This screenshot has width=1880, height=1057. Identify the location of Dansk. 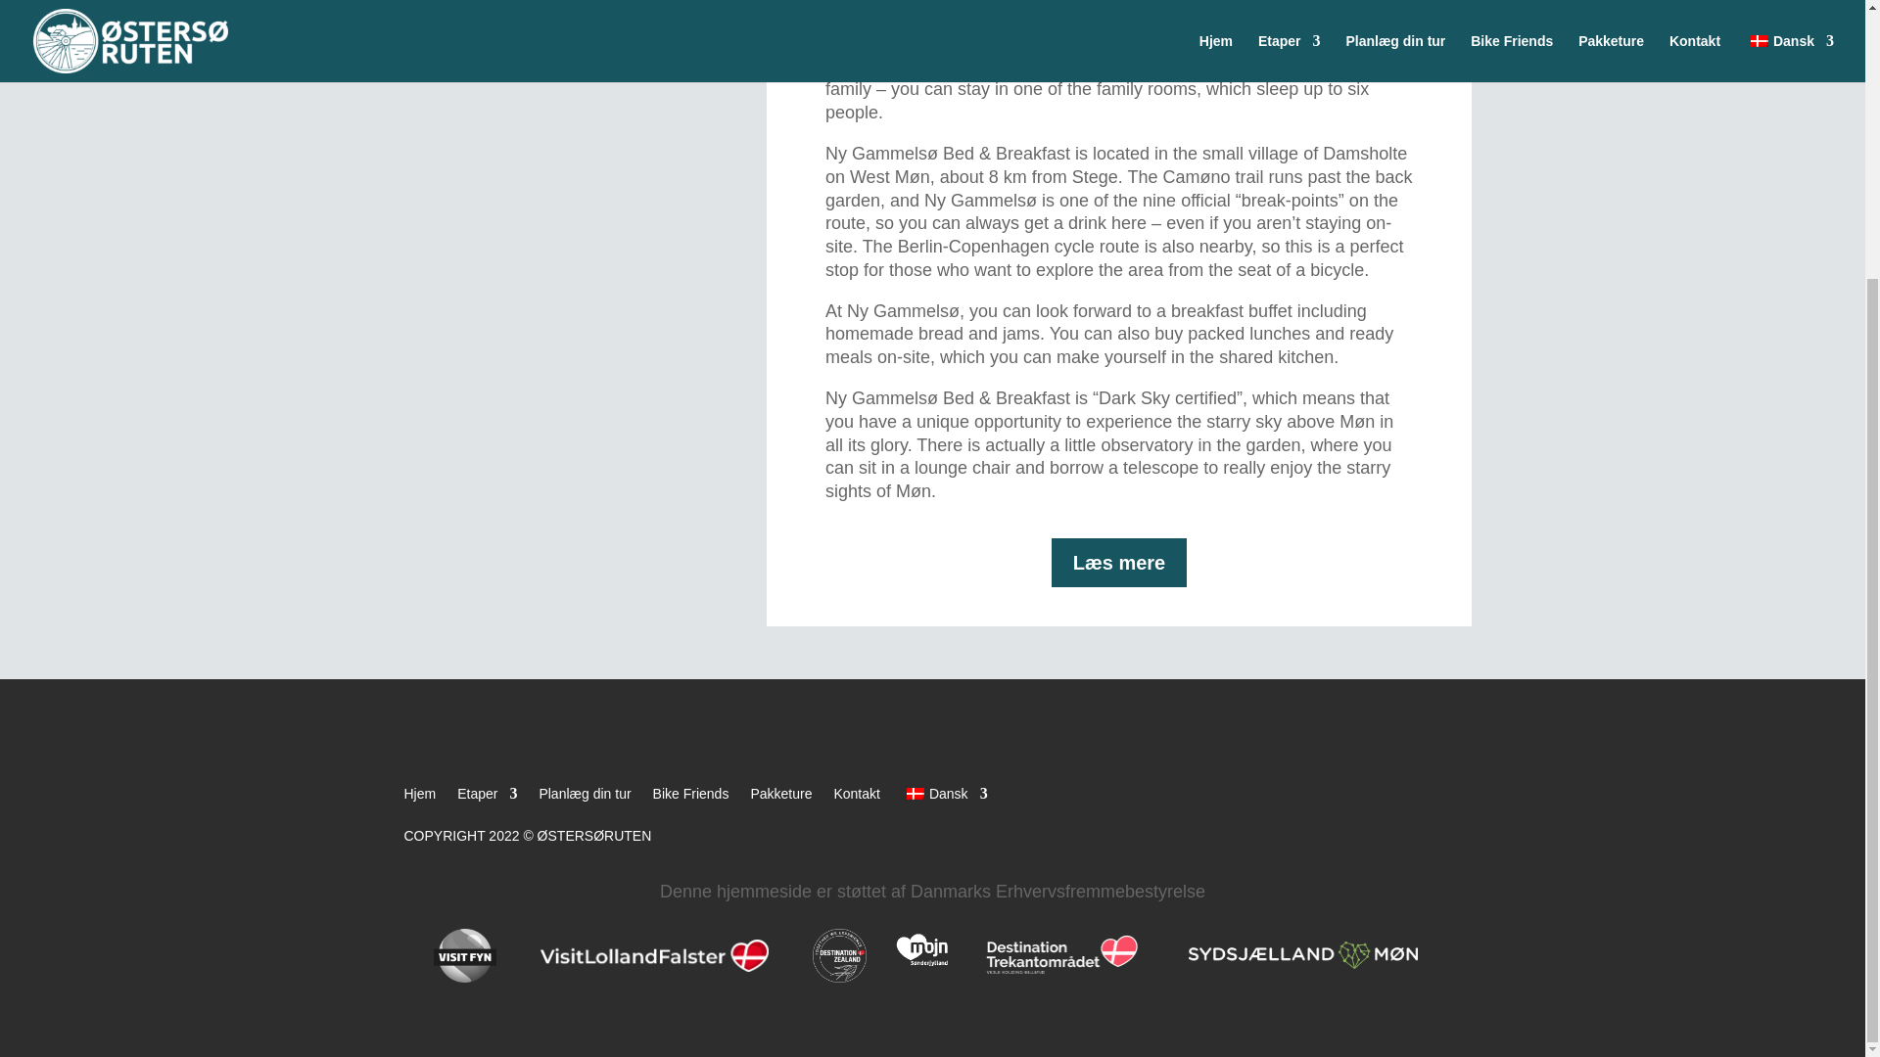
(915, 793).